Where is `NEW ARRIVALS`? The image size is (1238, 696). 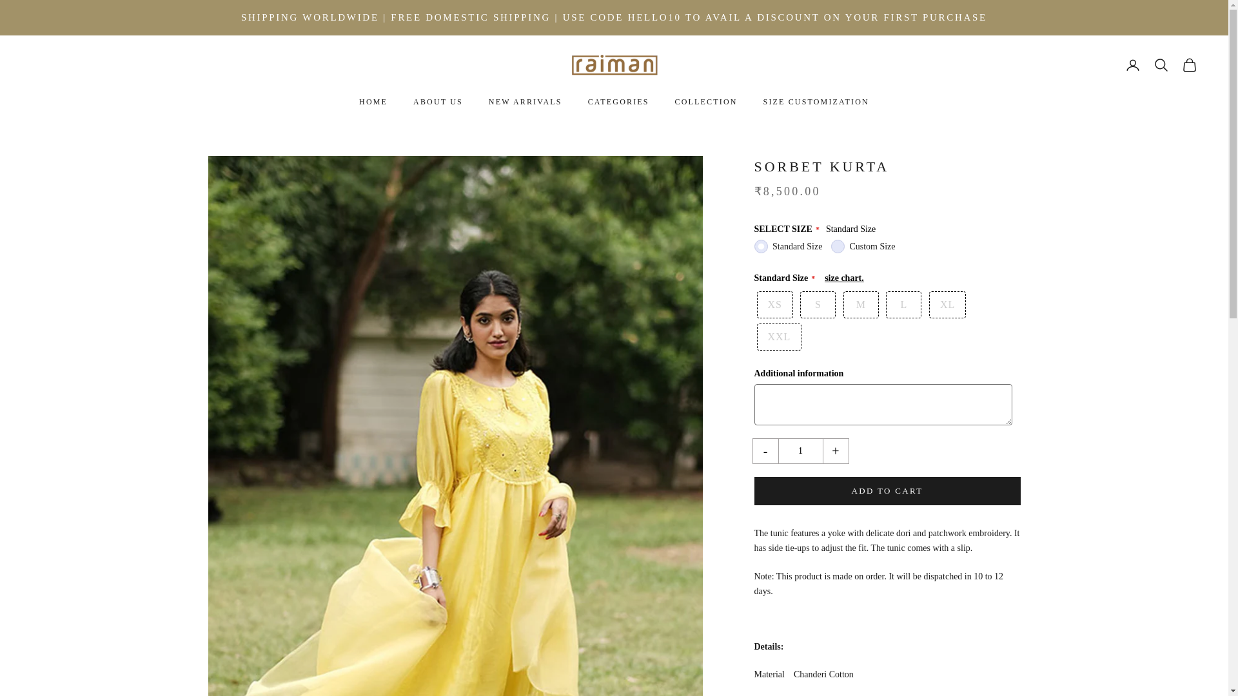 NEW ARRIVALS is located at coordinates (525, 102).